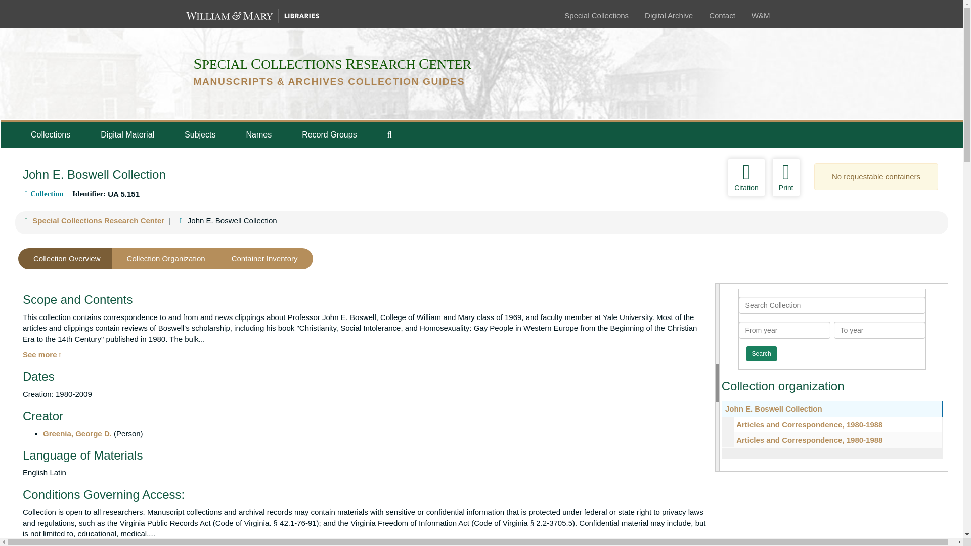  Describe the element at coordinates (832, 440) in the screenshot. I see `Articles and Correspondence` at that location.